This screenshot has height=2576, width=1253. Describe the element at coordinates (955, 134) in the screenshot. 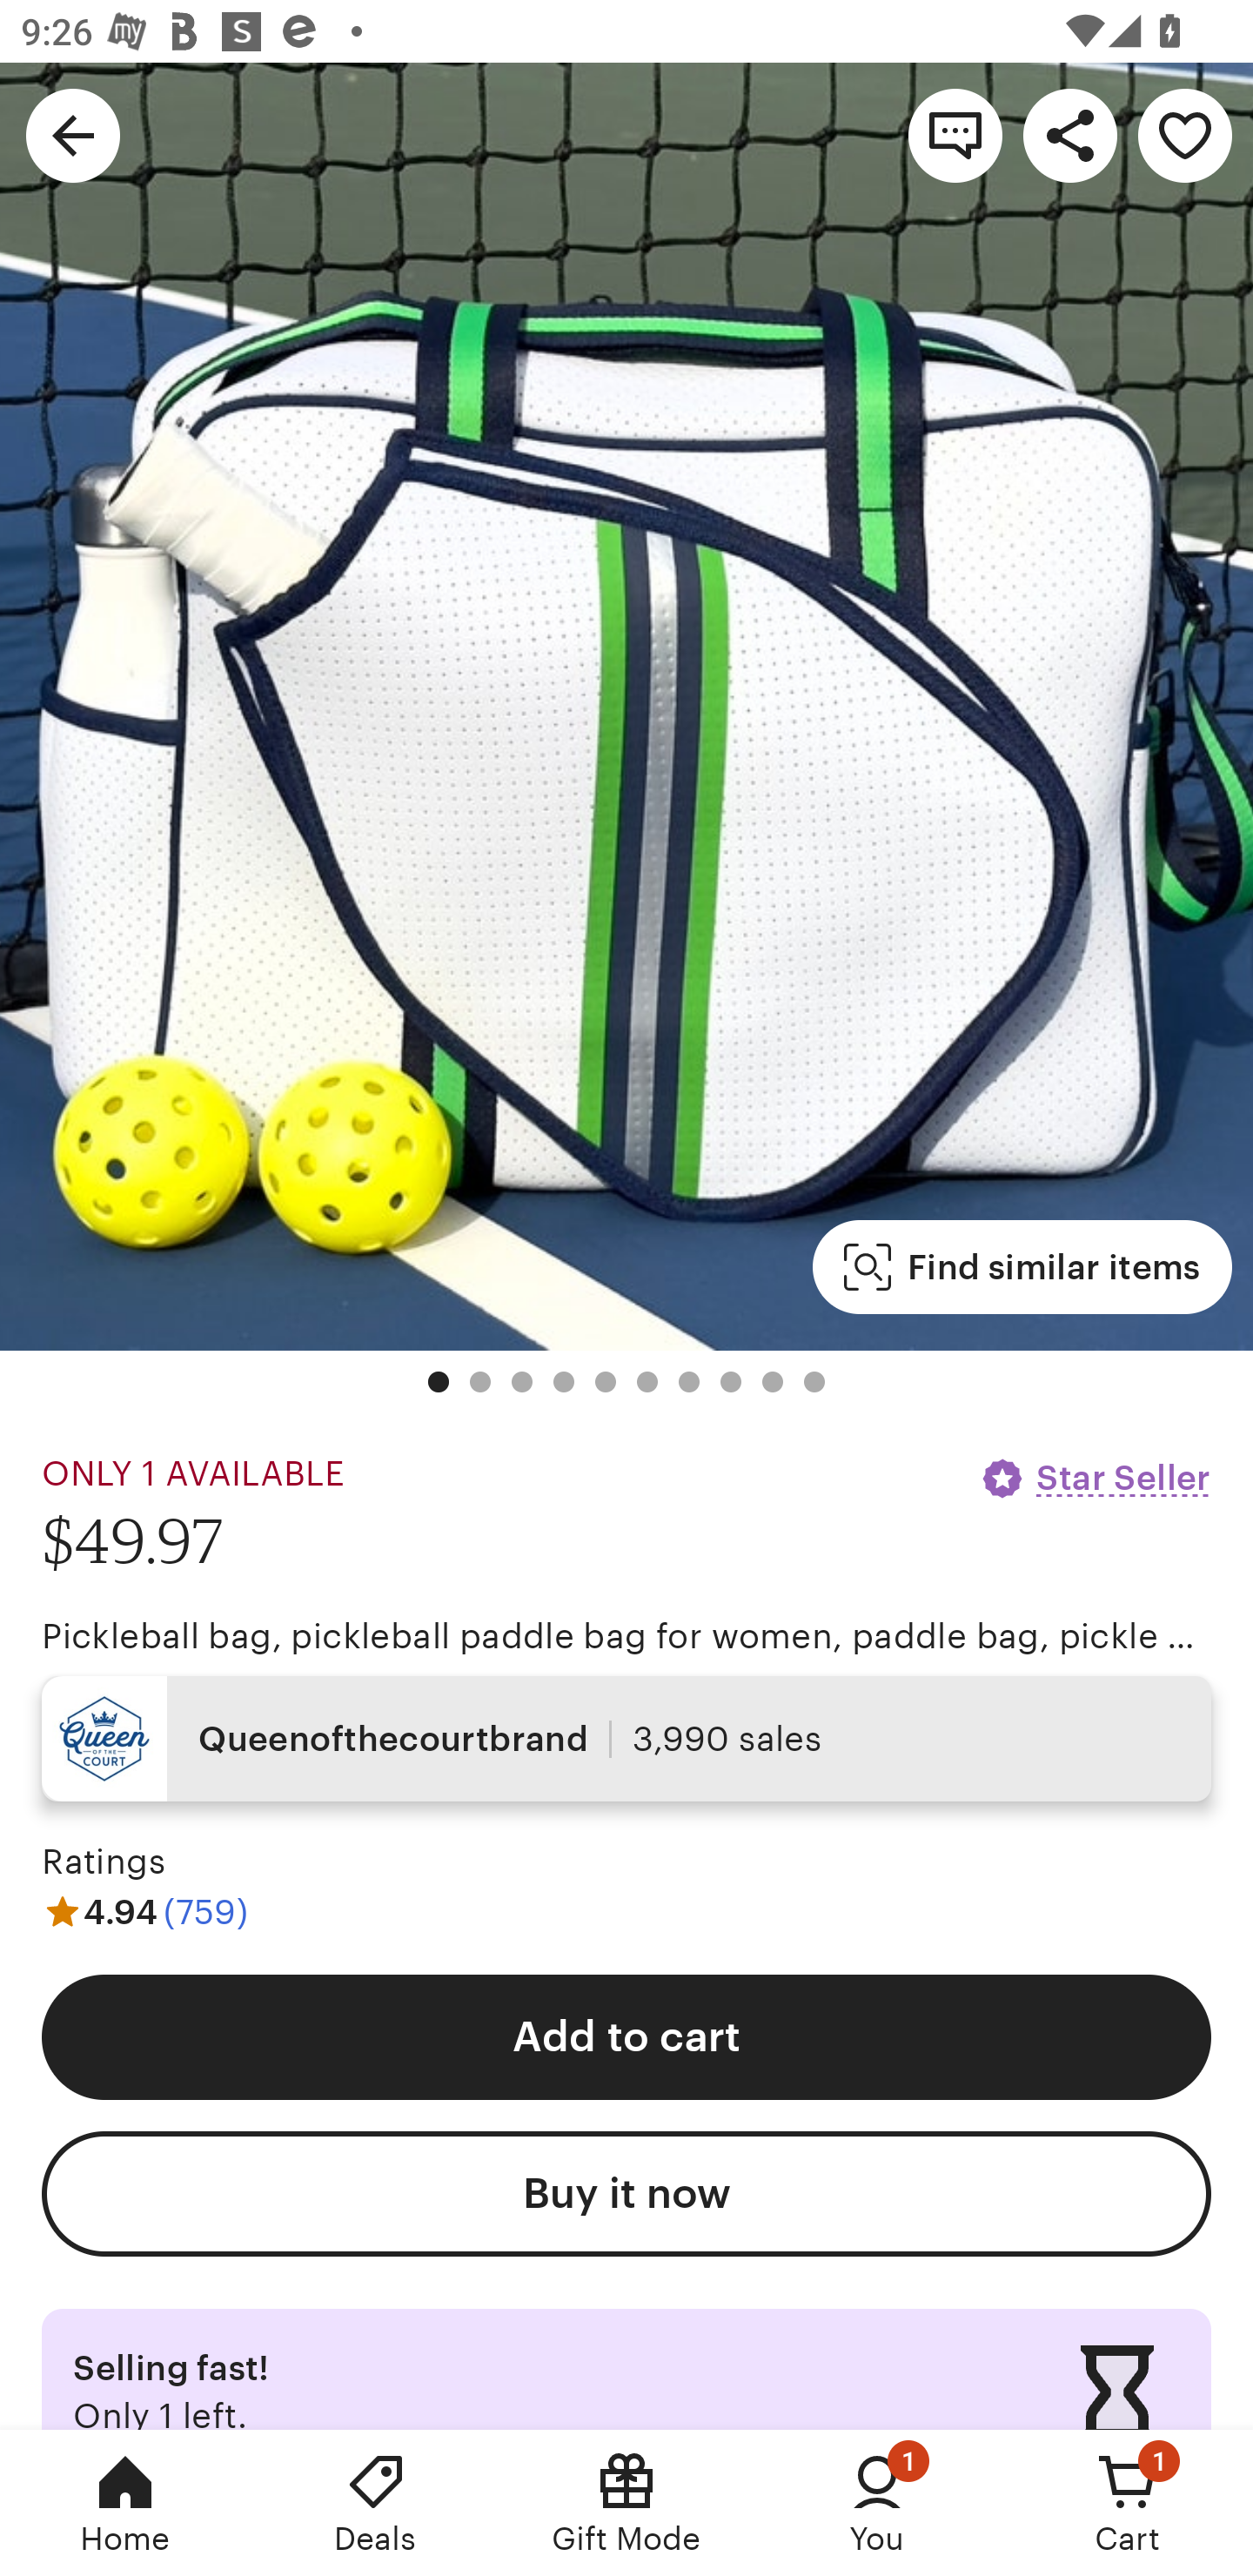

I see `Contact shop` at that location.